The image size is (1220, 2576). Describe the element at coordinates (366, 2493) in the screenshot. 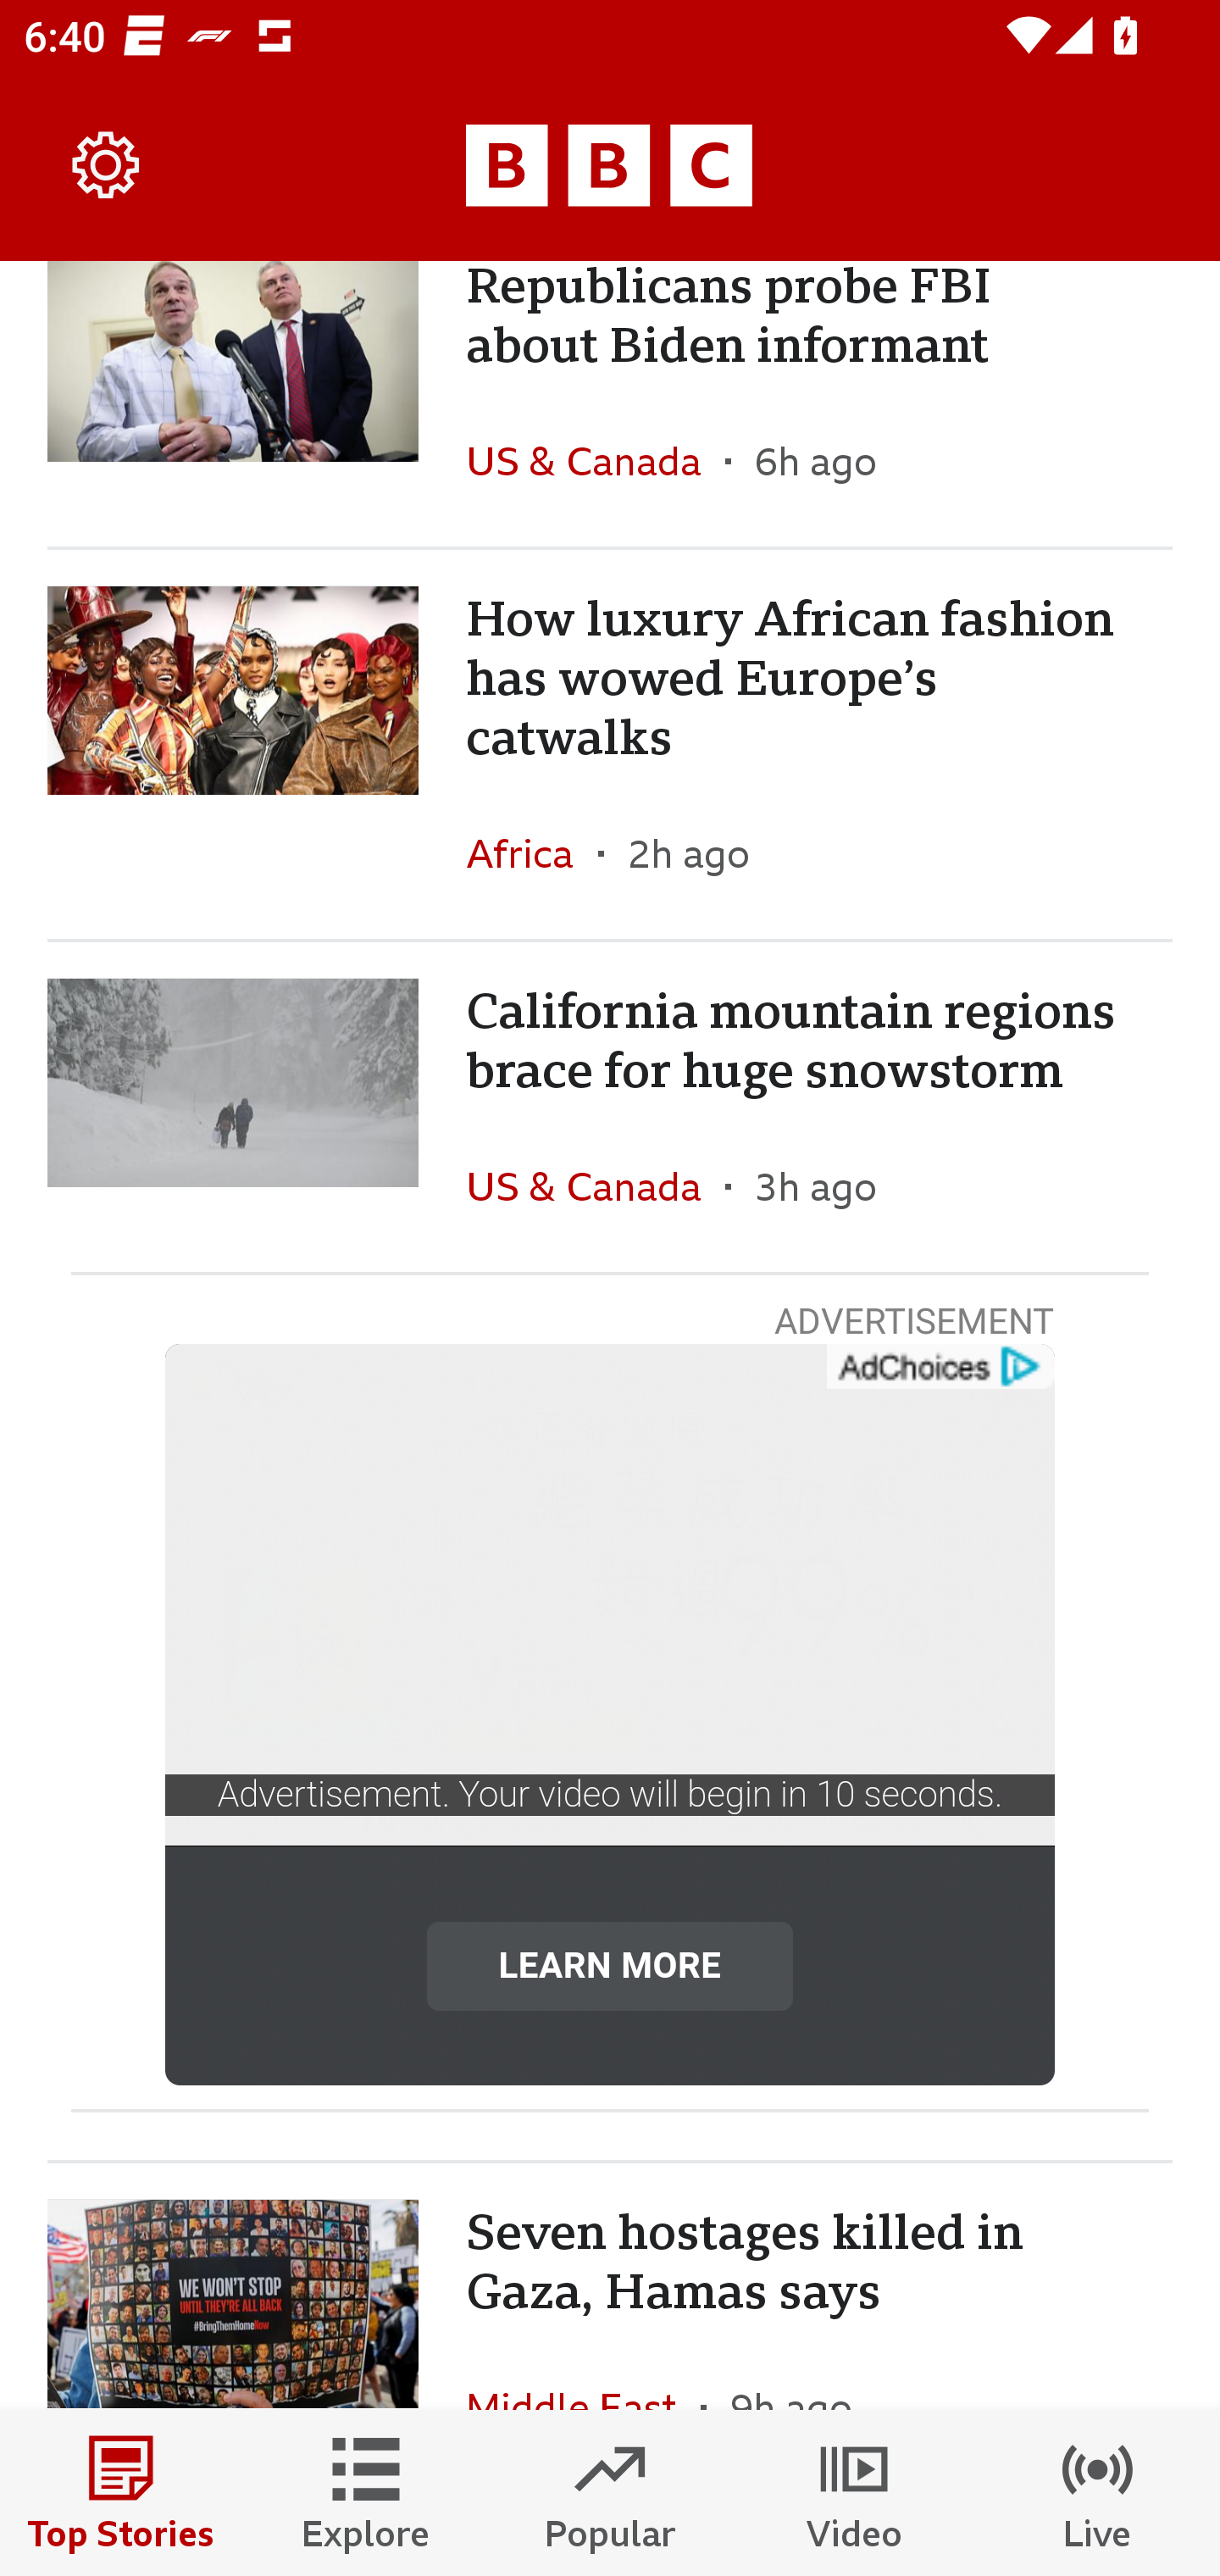

I see `Explore` at that location.